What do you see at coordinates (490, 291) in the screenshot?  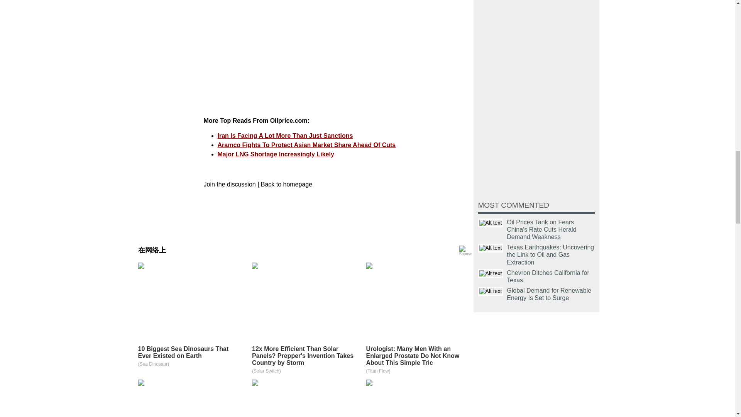 I see `Title text` at bounding box center [490, 291].